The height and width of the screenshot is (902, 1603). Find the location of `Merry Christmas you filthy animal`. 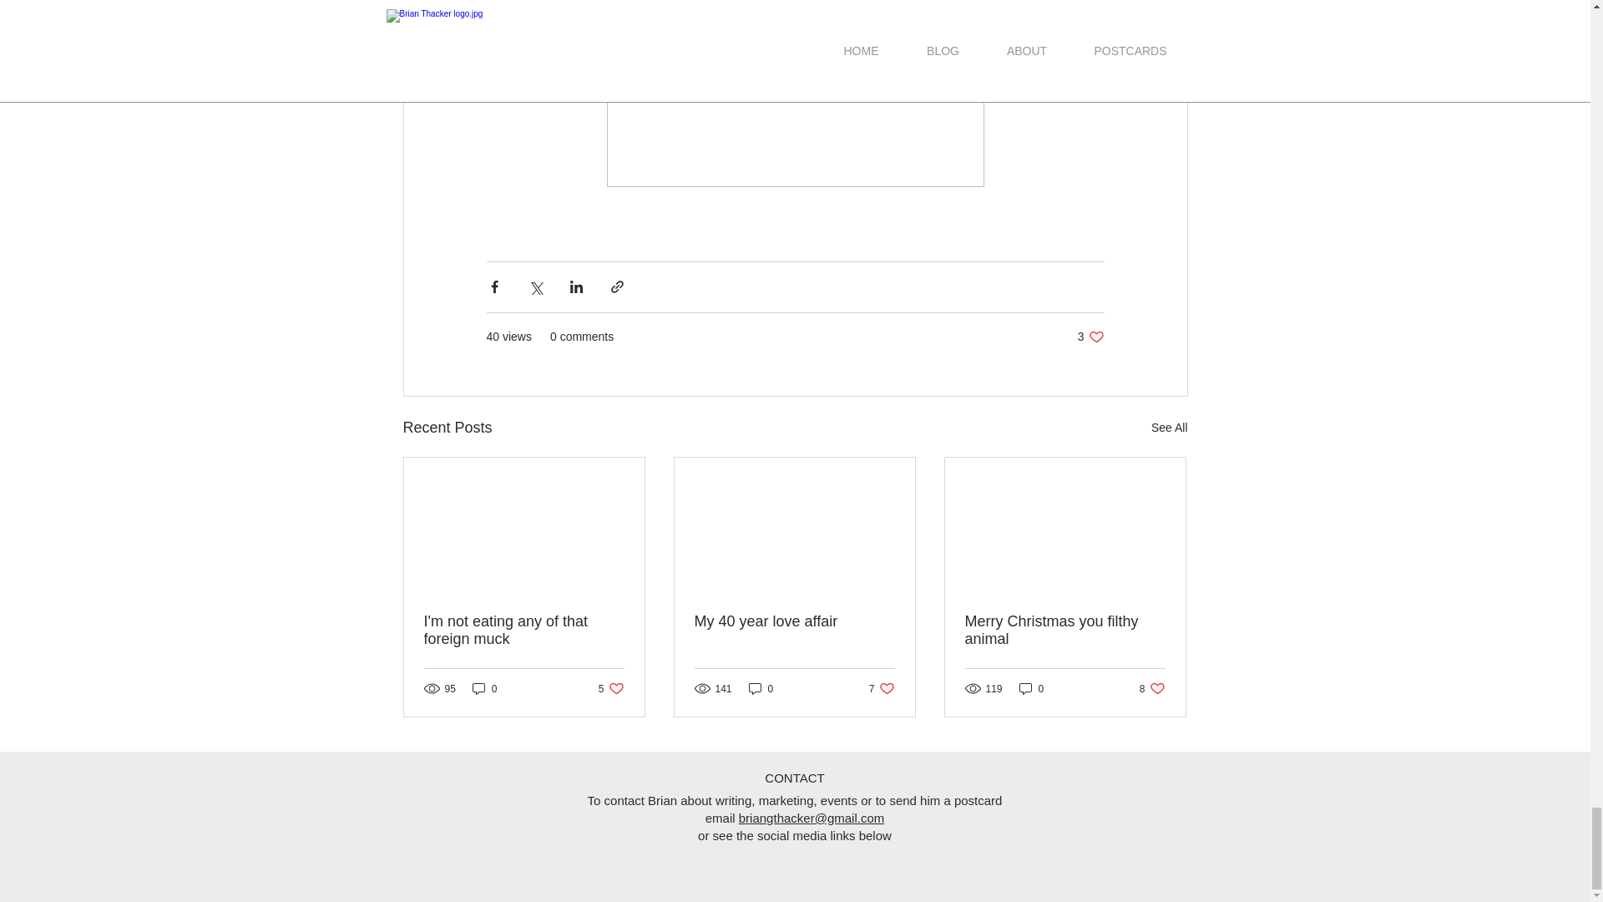

Merry Christmas you filthy animal is located at coordinates (1064, 631).